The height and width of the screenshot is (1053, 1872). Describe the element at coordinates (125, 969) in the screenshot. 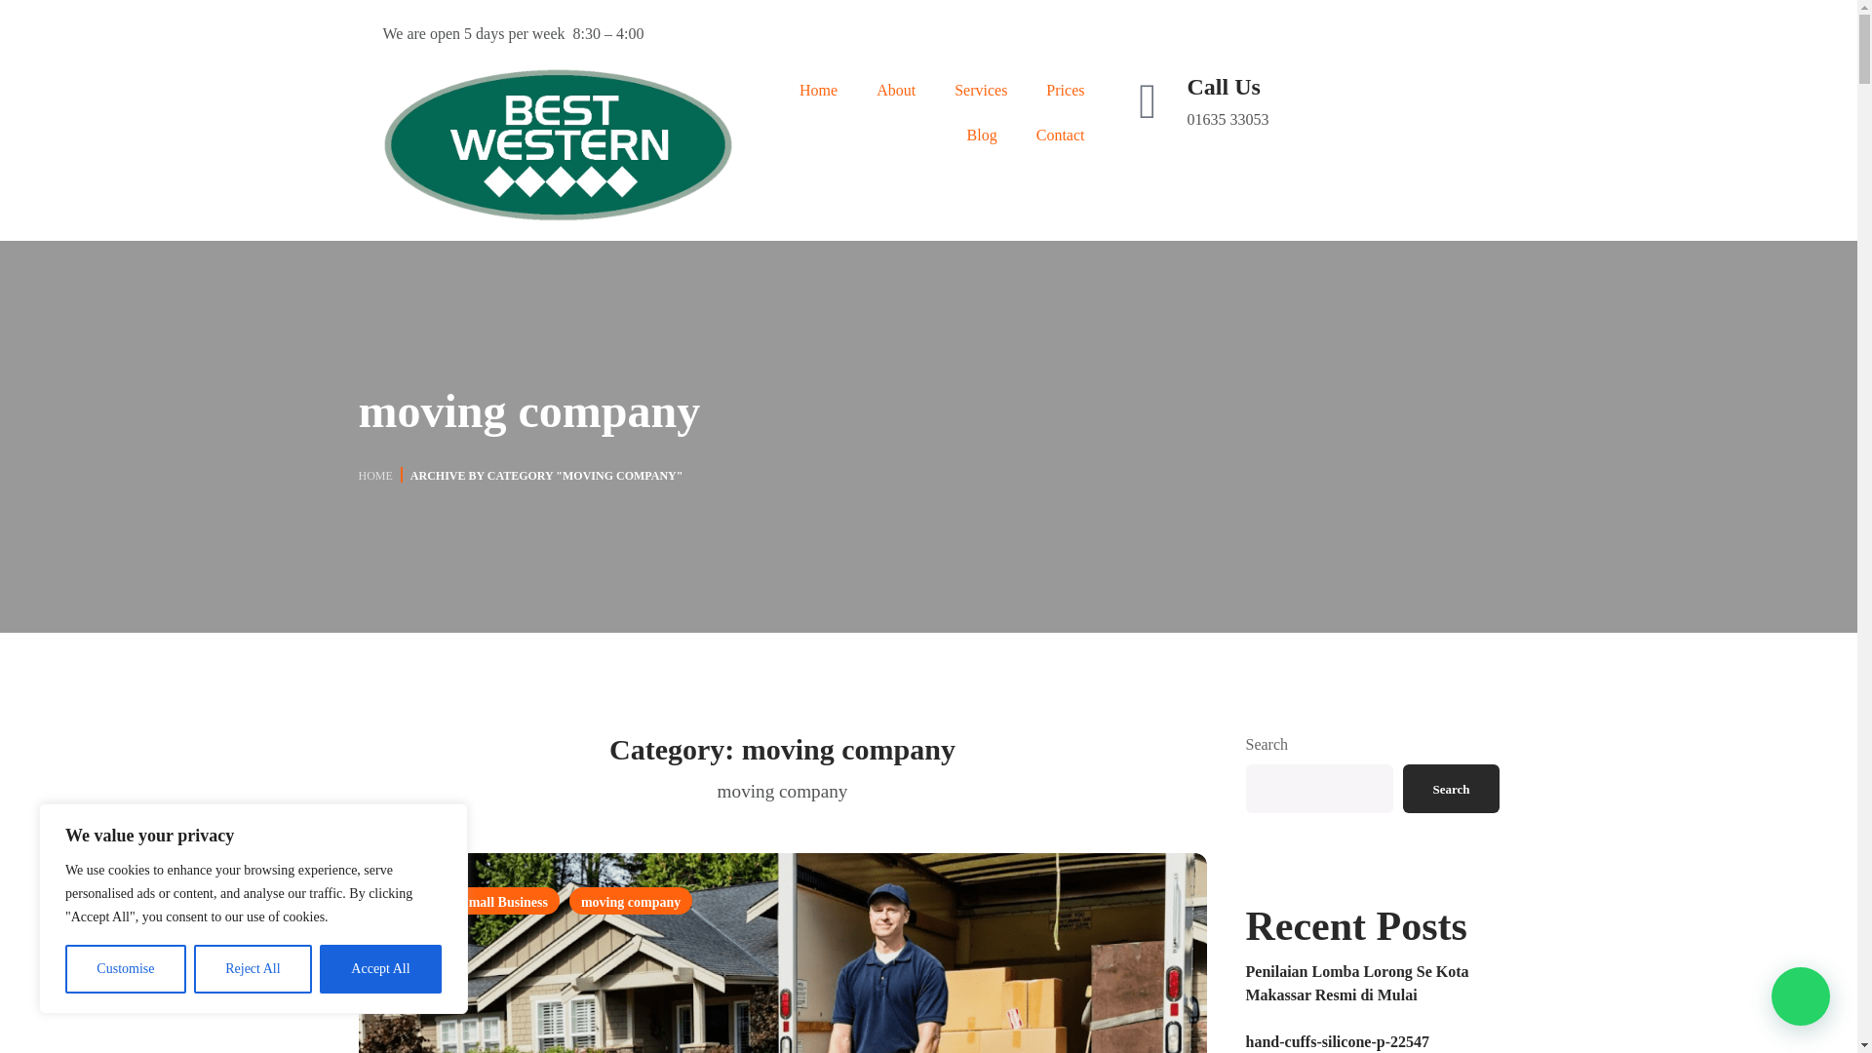

I see `Customise` at that location.